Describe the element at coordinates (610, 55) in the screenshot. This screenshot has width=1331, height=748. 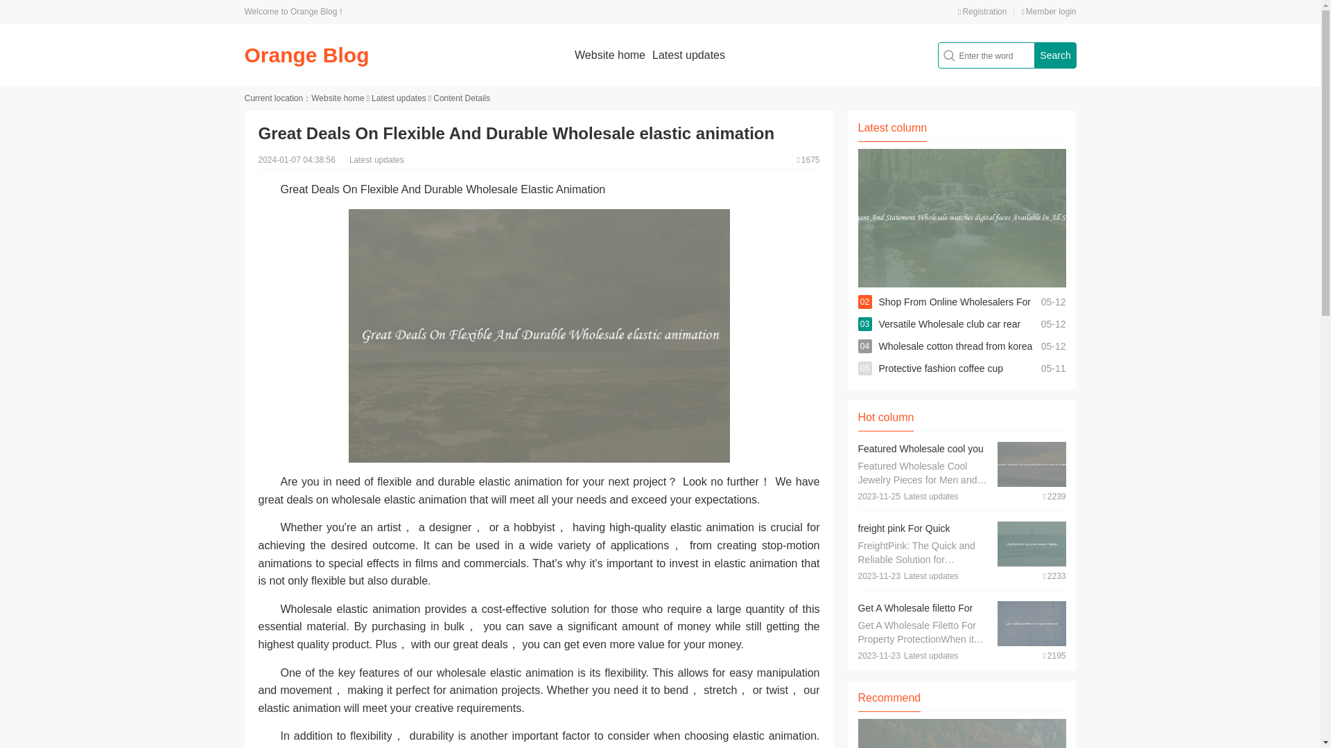
I see `Website home` at that location.